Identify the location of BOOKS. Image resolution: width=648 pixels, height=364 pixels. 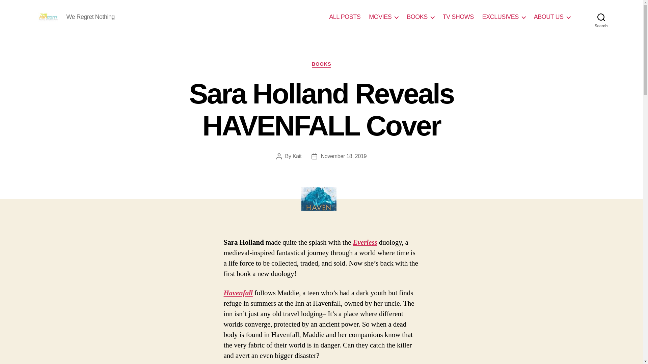
(321, 64).